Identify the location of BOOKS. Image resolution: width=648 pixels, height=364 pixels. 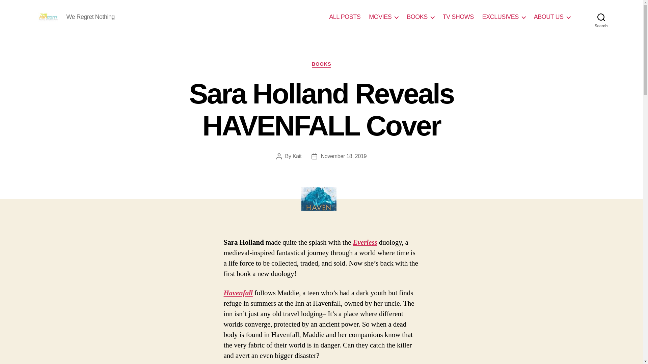
(321, 64).